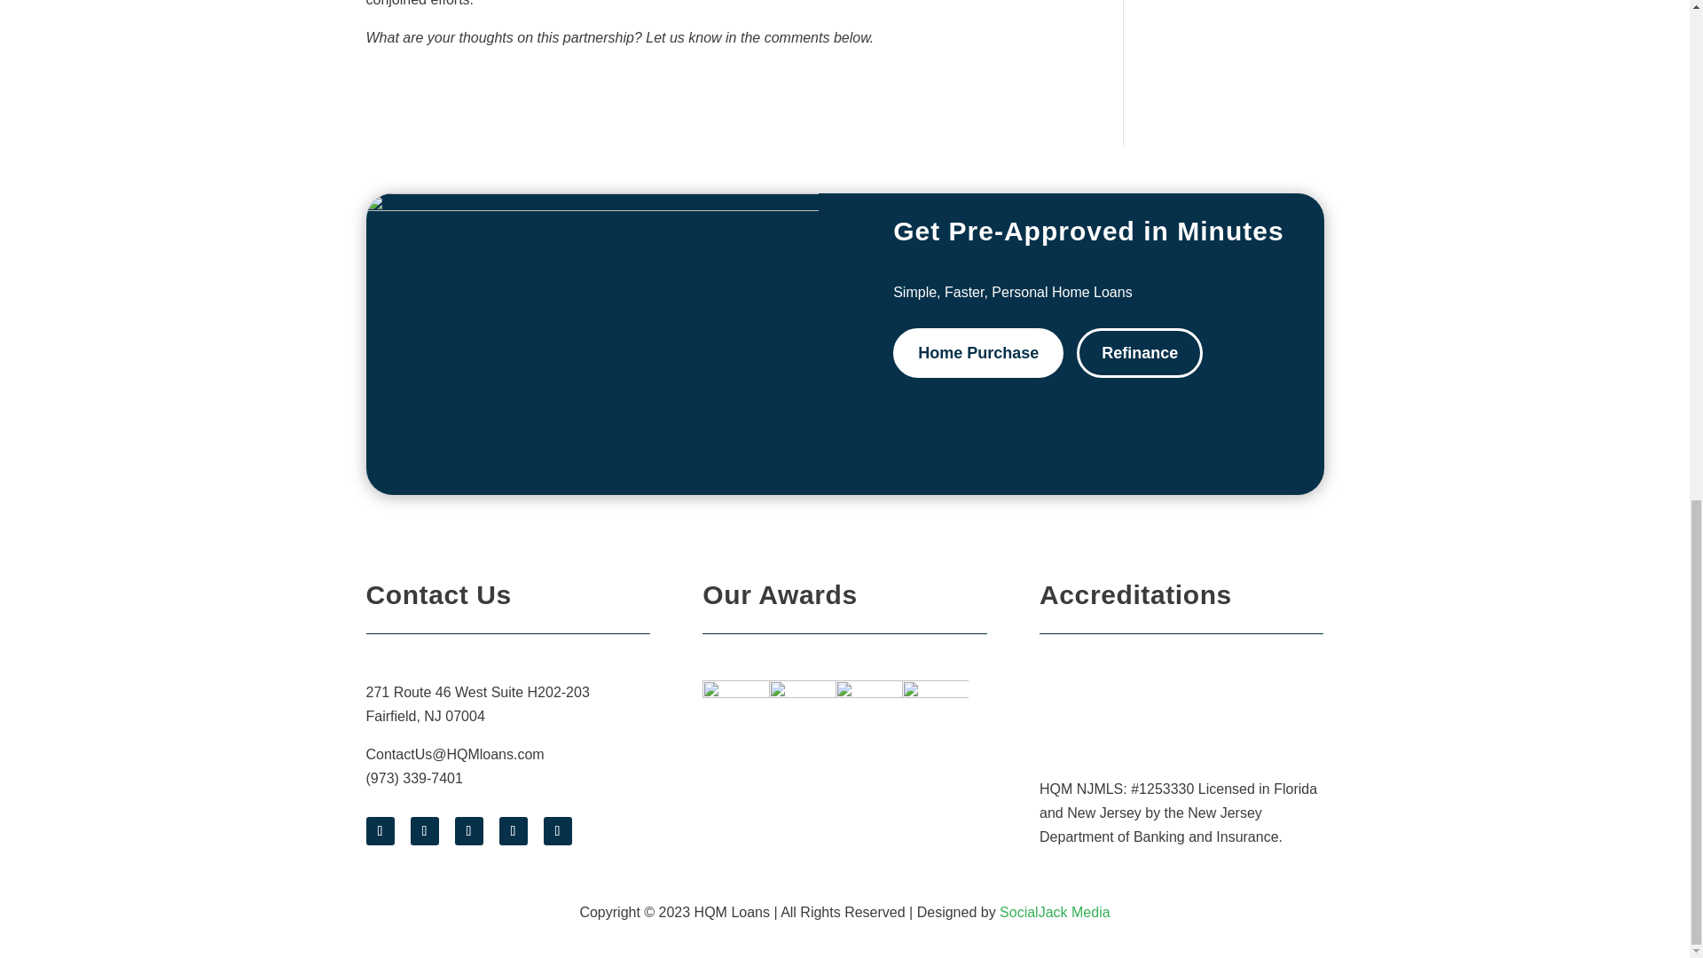 The width and height of the screenshot is (1703, 958). What do you see at coordinates (977, 353) in the screenshot?
I see `Home Purchase` at bounding box center [977, 353].